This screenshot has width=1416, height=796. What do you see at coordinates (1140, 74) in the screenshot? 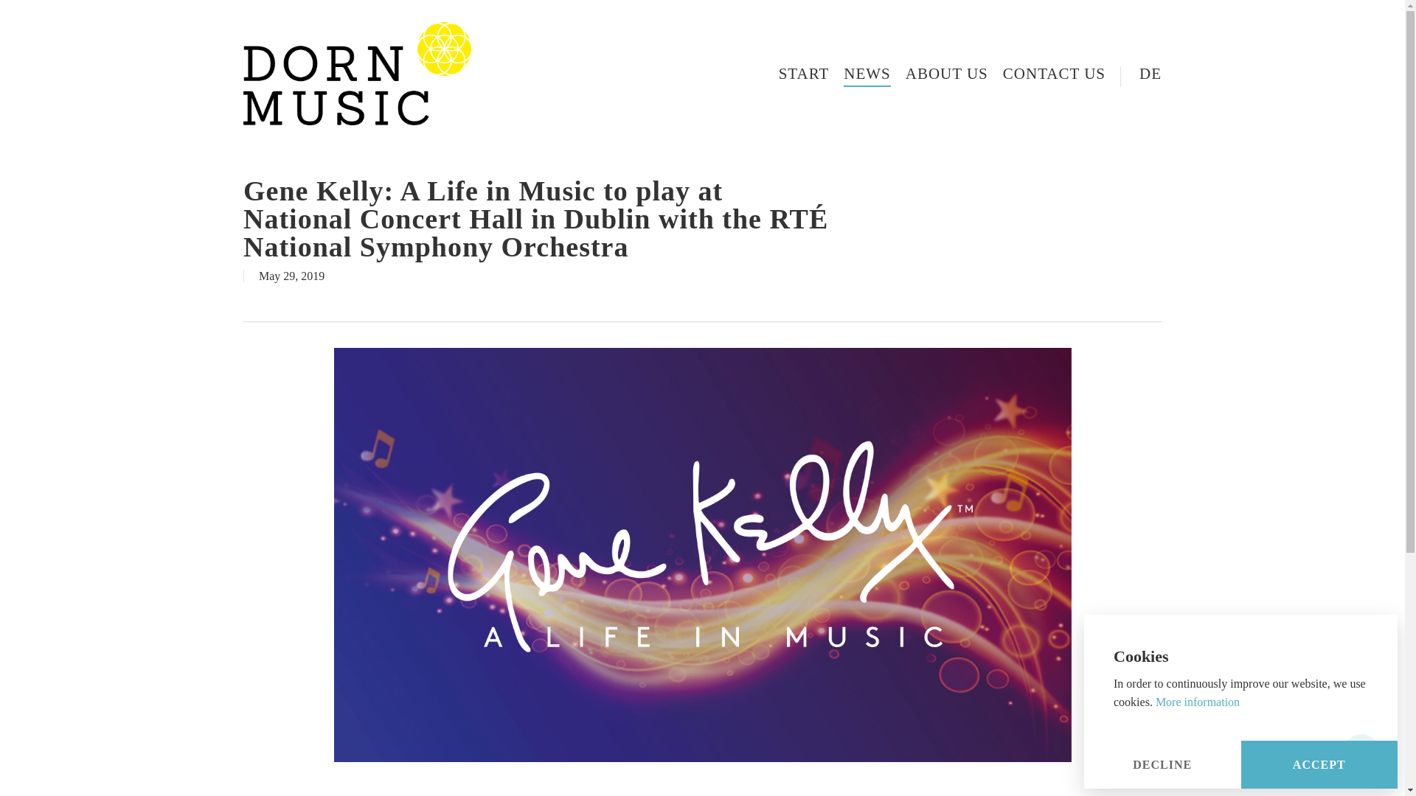
I see `DE` at bounding box center [1140, 74].